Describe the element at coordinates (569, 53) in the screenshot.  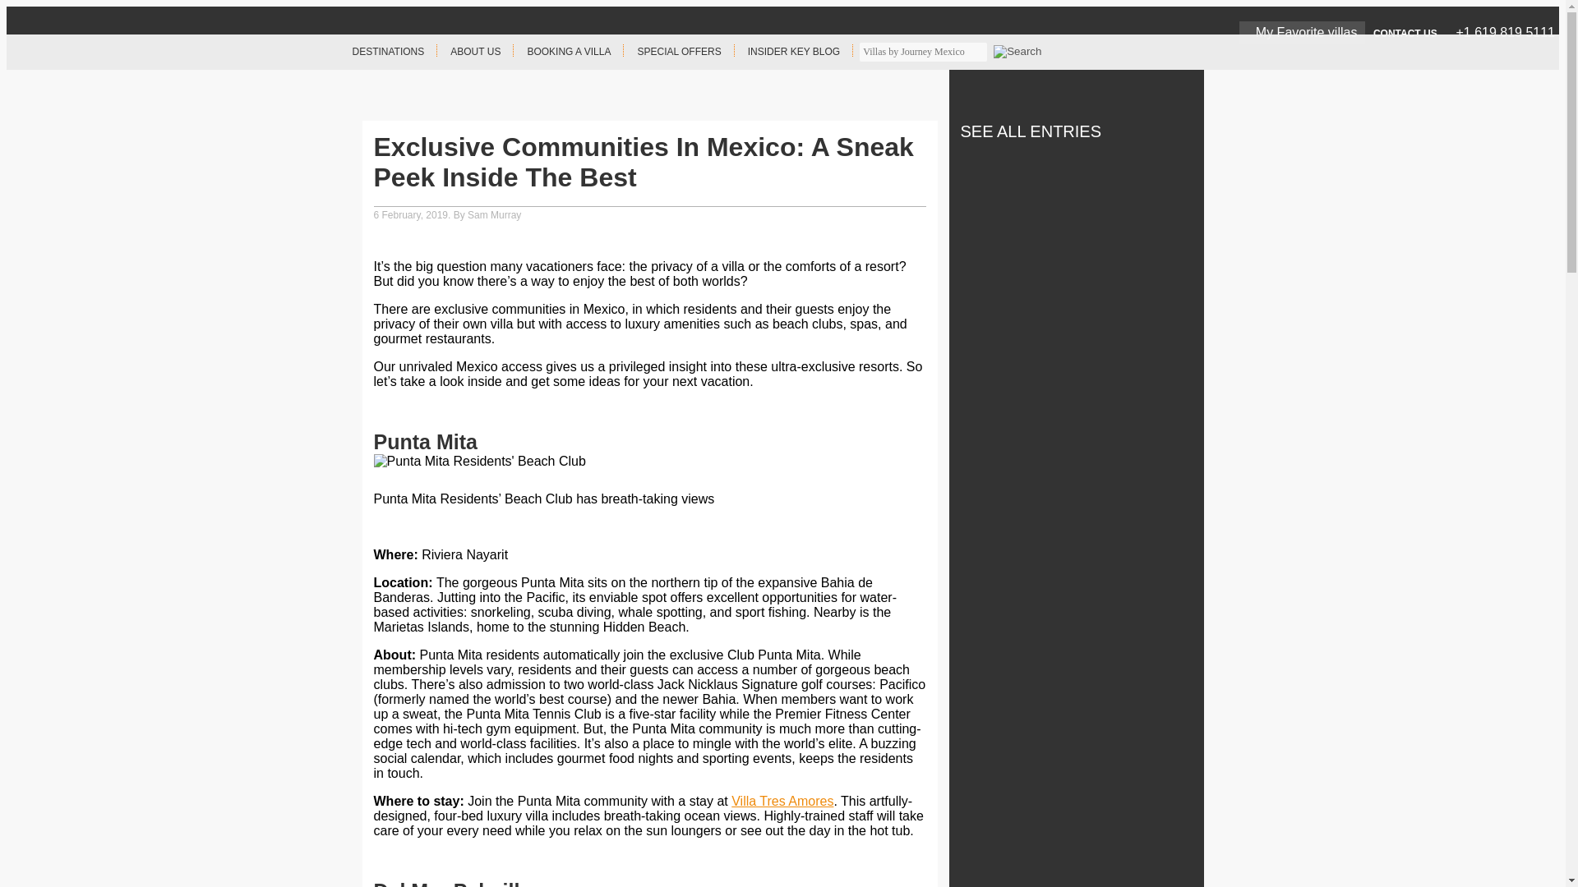
I see `BOOKING A VILLA` at that location.